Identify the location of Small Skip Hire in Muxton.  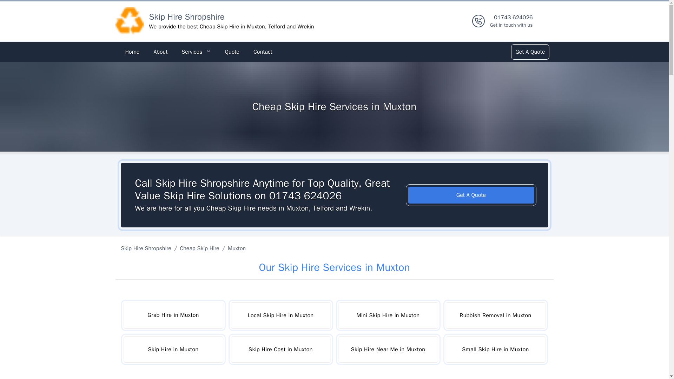
(495, 350).